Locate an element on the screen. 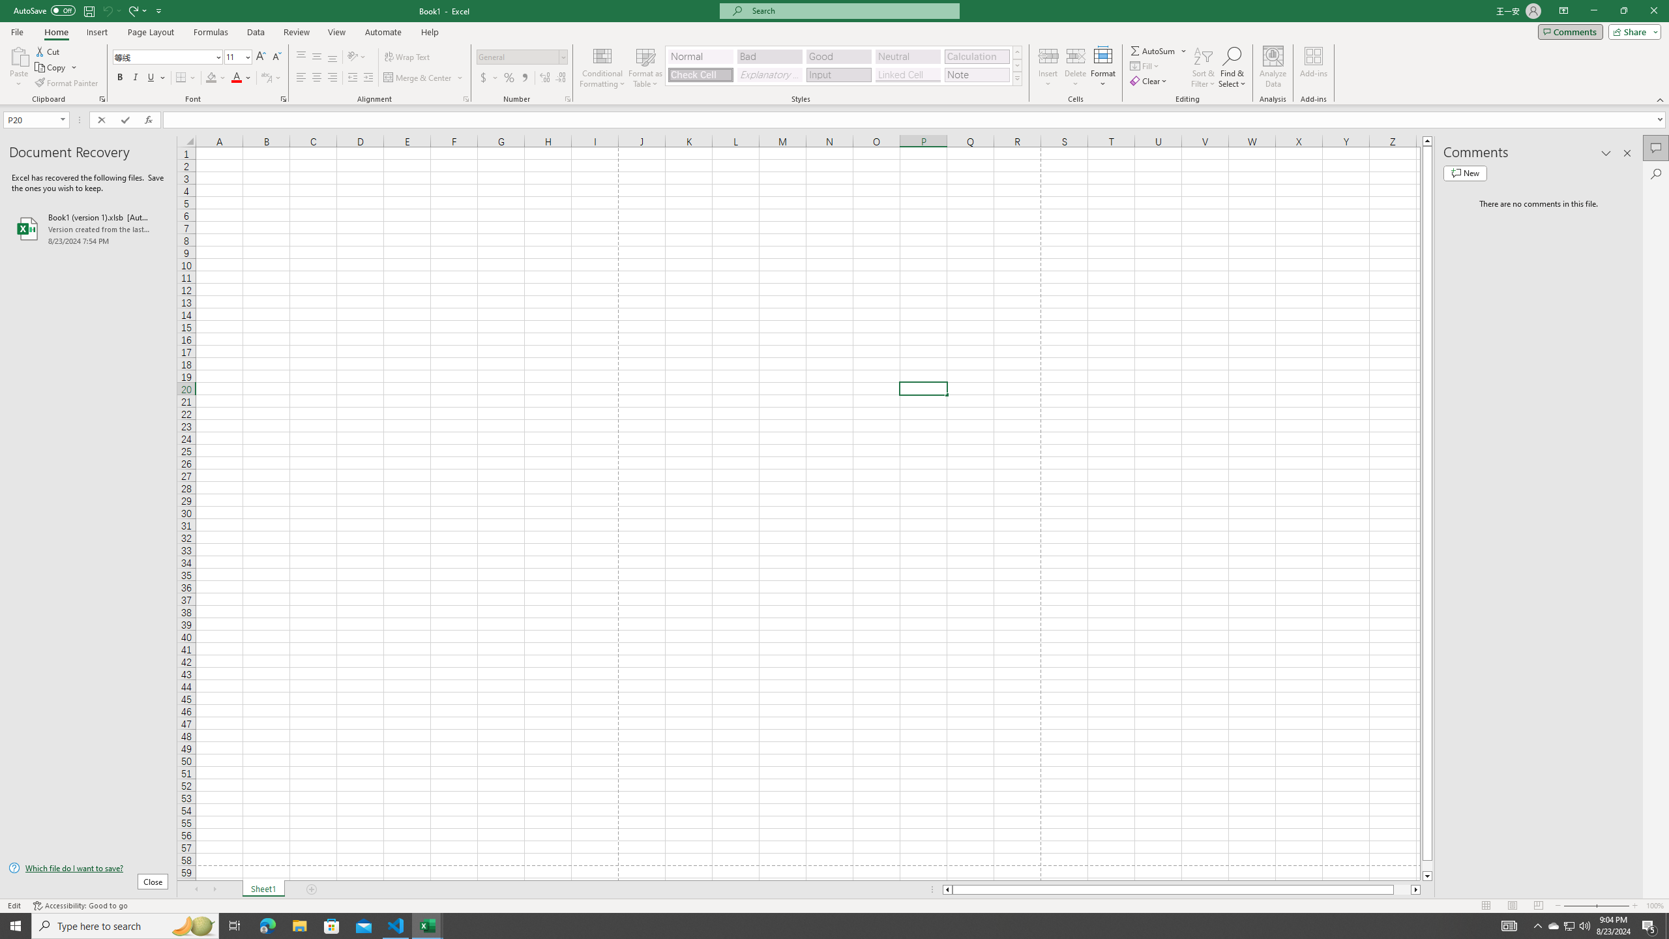  Cut is located at coordinates (48, 51).